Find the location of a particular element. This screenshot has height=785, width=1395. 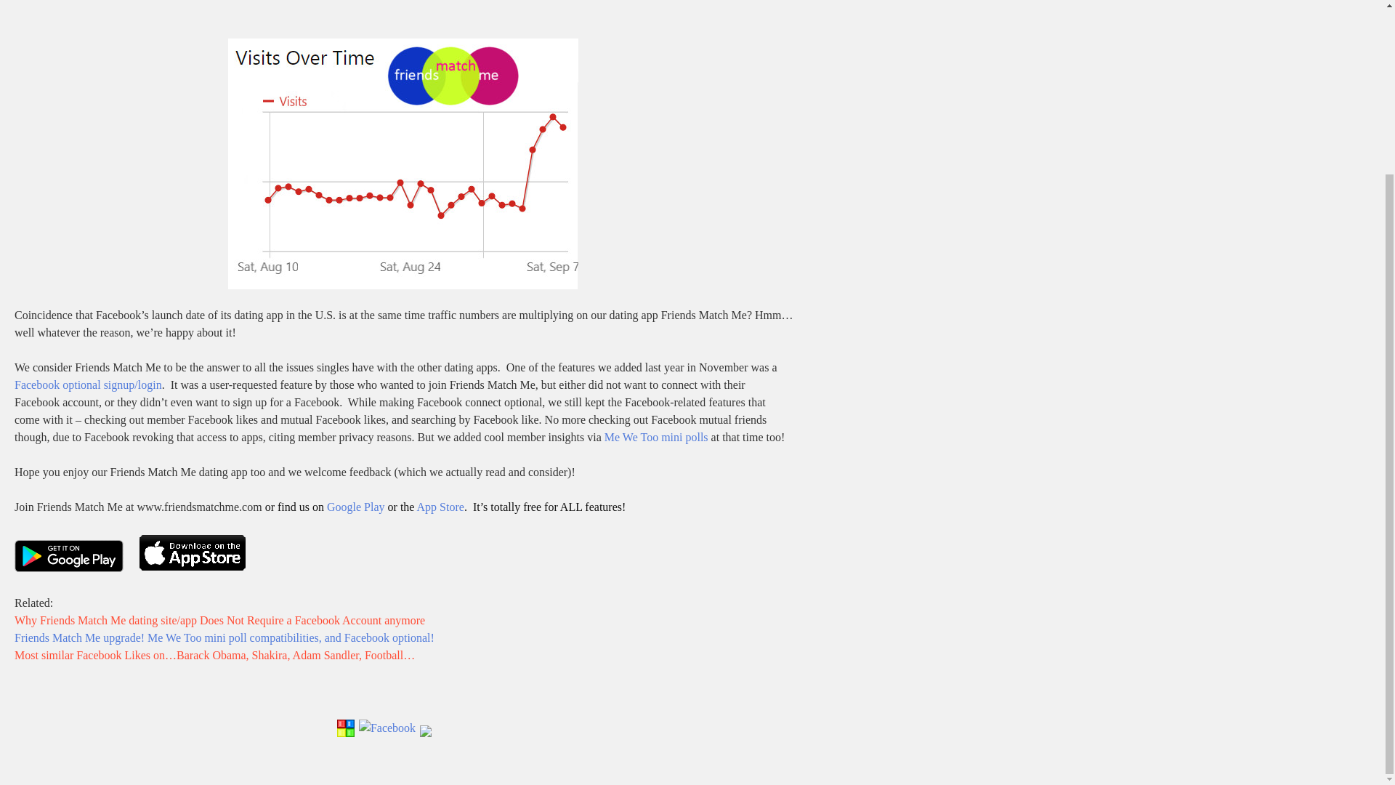

Article Global is located at coordinates (346, 734).